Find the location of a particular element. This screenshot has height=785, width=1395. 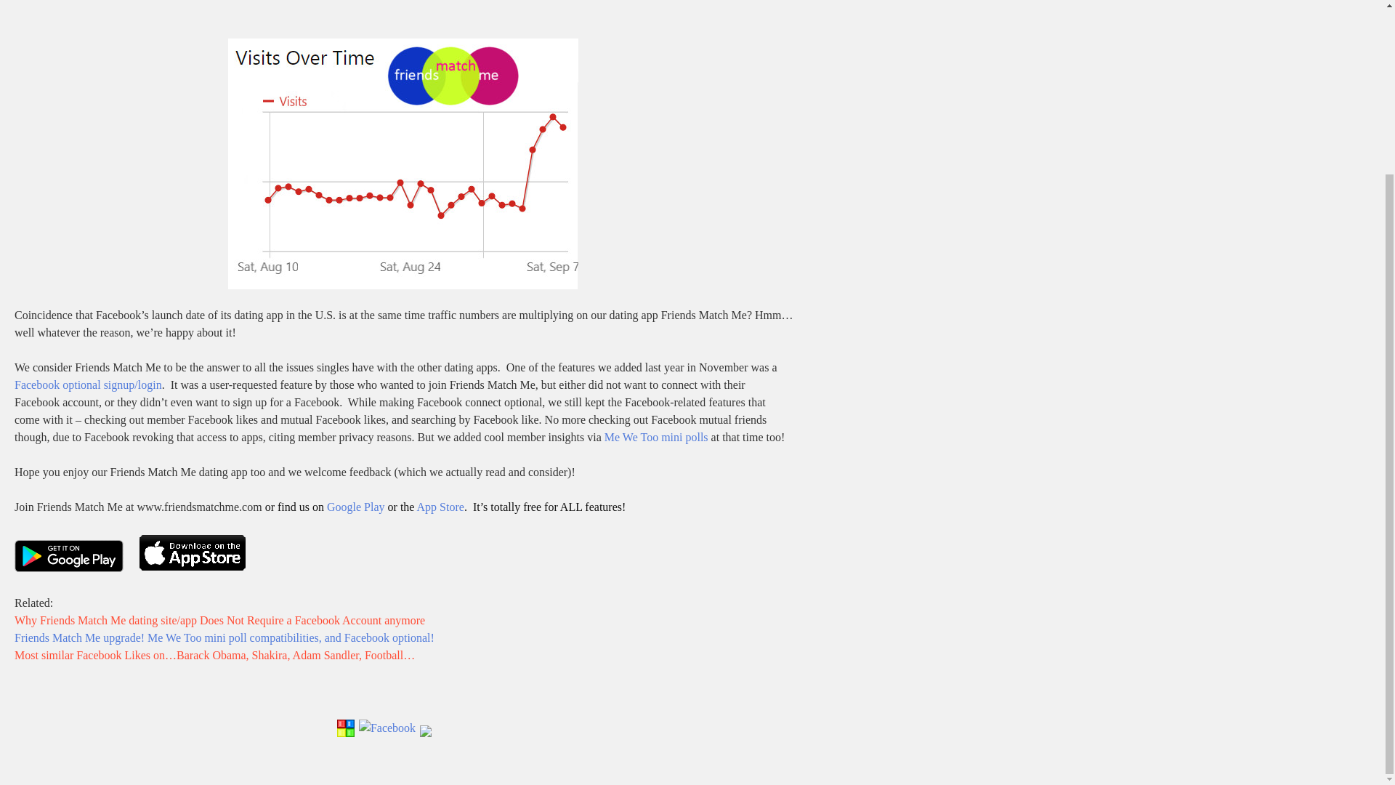

Article Global is located at coordinates (346, 734).